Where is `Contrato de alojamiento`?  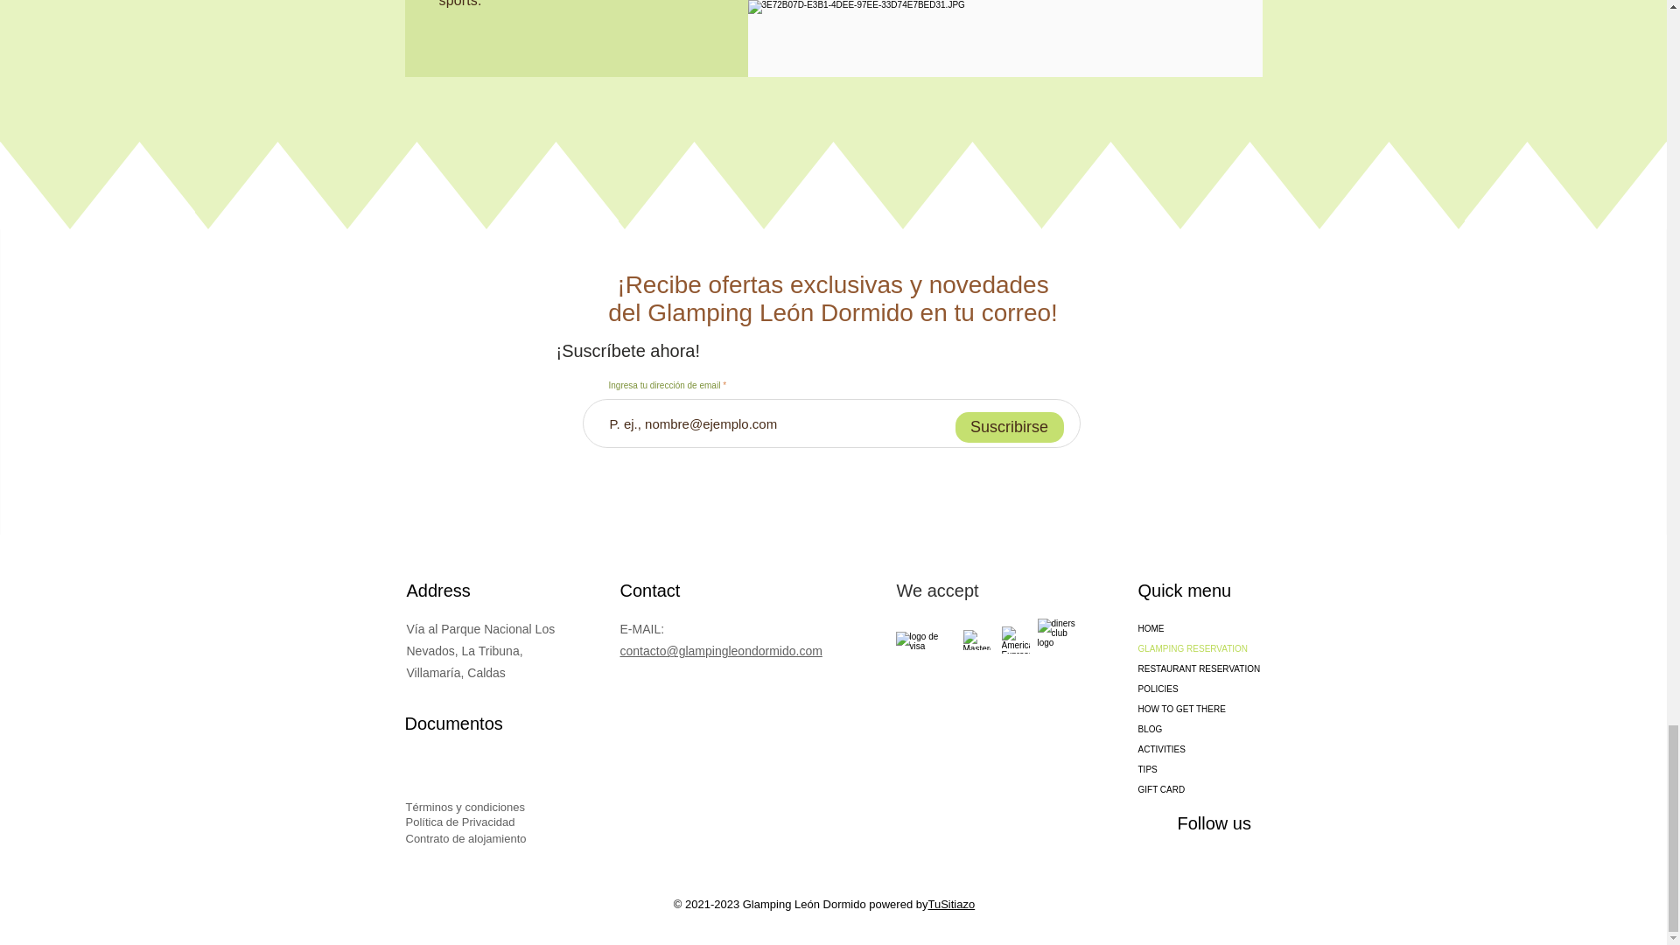
Contrato de alojamiento is located at coordinates (466, 838).